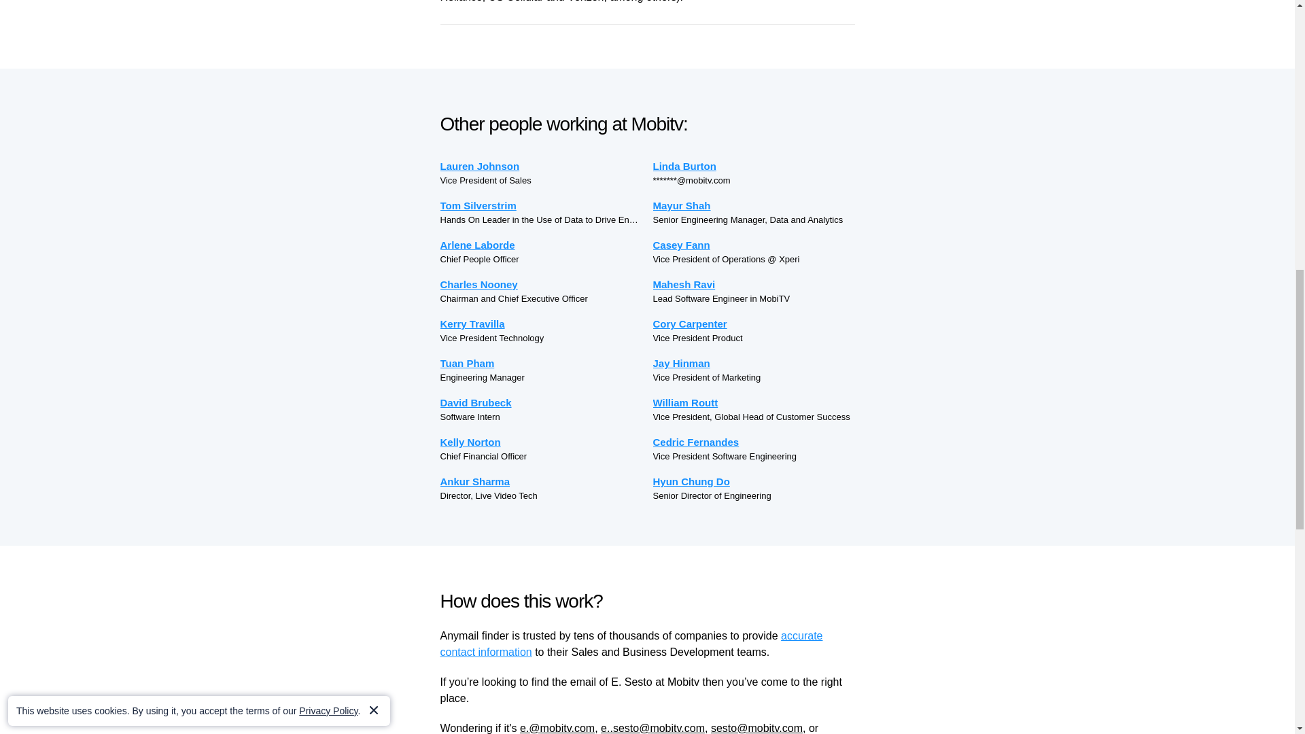  What do you see at coordinates (753, 284) in the screenshot?
I see `Mahesh Ravi` at bounding box center [753, 284].